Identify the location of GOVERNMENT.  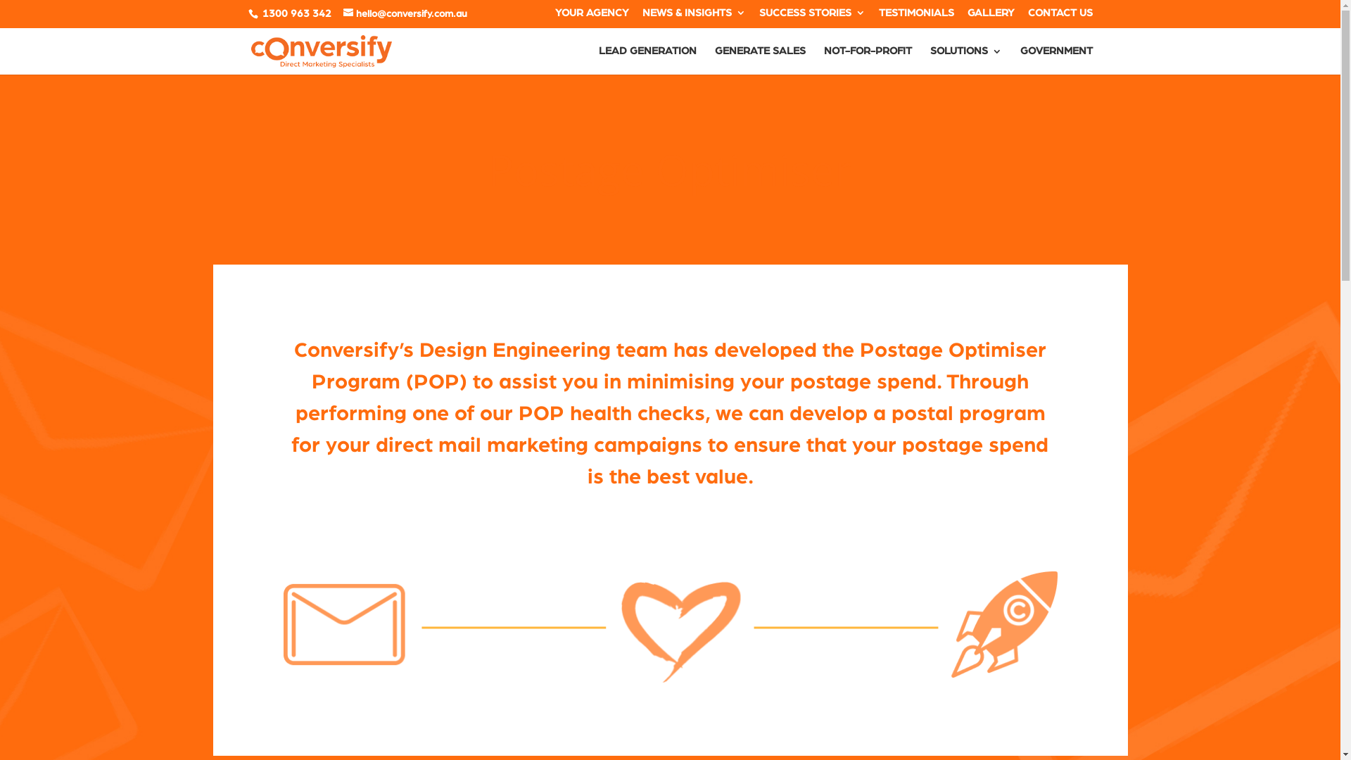
(1057, 61).